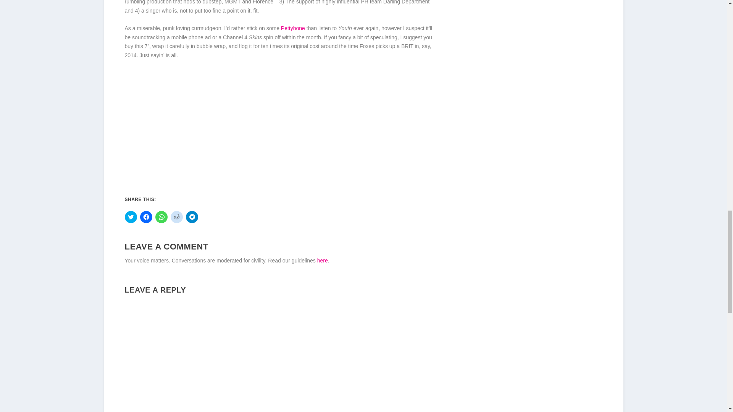 The width and height of the screenshot is (733, 412). What do you see at coordinates (161, 217) in the screenshot?
I see `Click to share on WhatsApp` at bounding box center [161, 217].